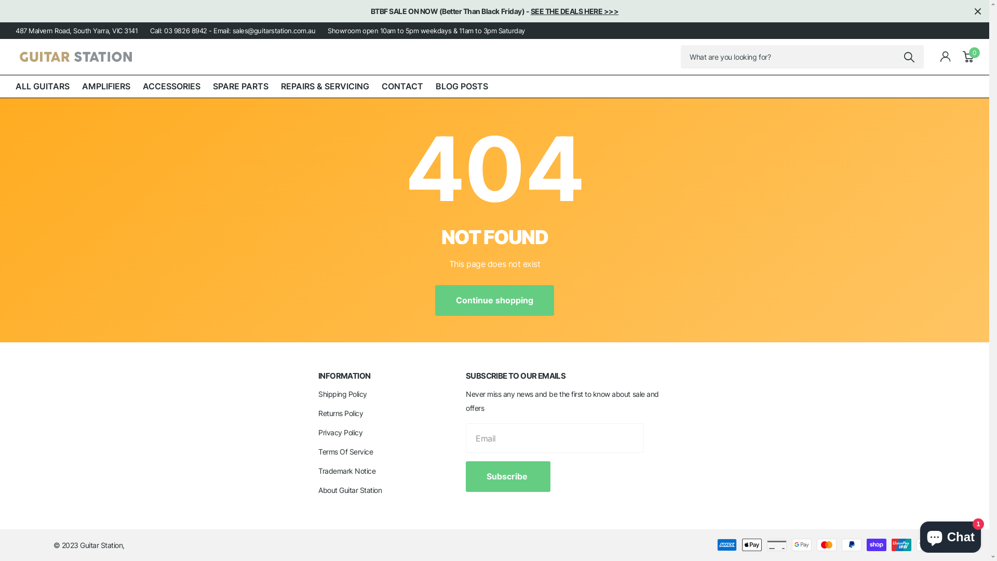 This screenshot has width=997, height=561. What do you see at coordinates (910, 57) in the screenshot?
I see `Zoeken` at bounding box center [910, 57].